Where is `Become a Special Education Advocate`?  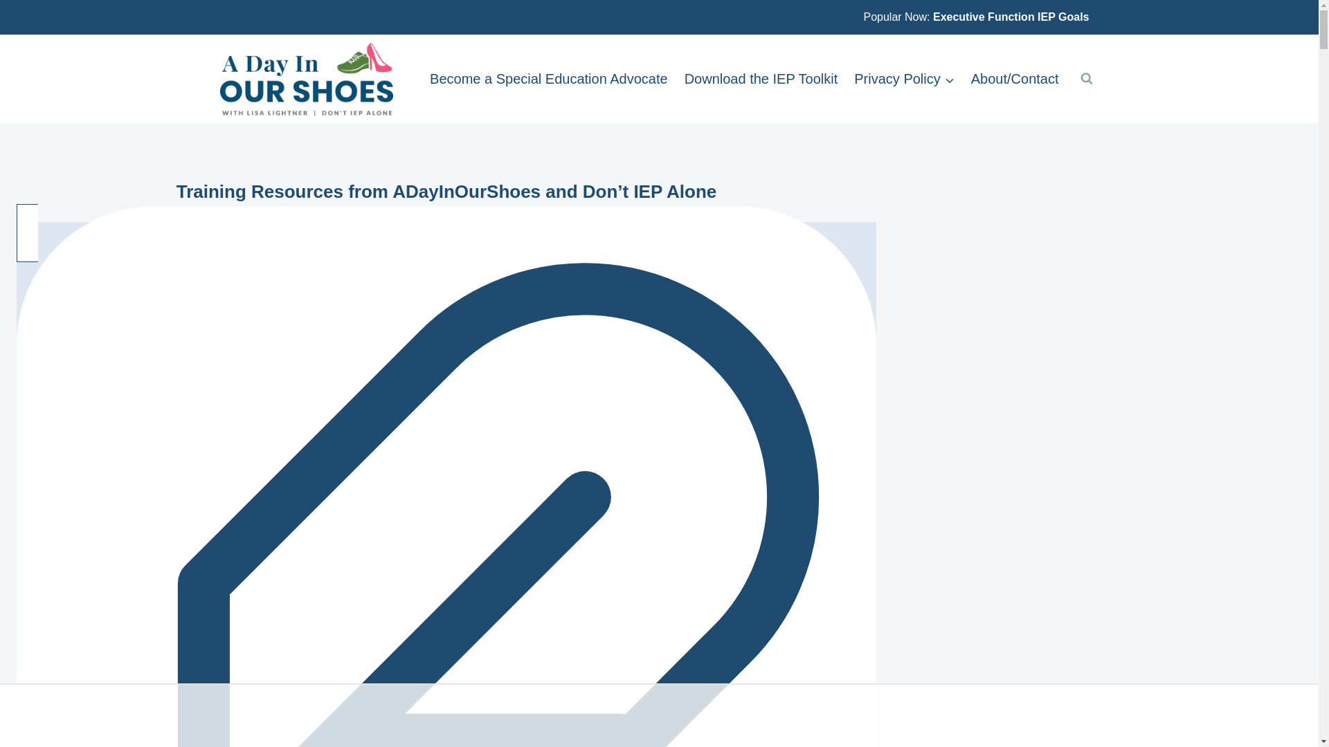 Become a Special Education Advocate is located at coordinates (548, 79).